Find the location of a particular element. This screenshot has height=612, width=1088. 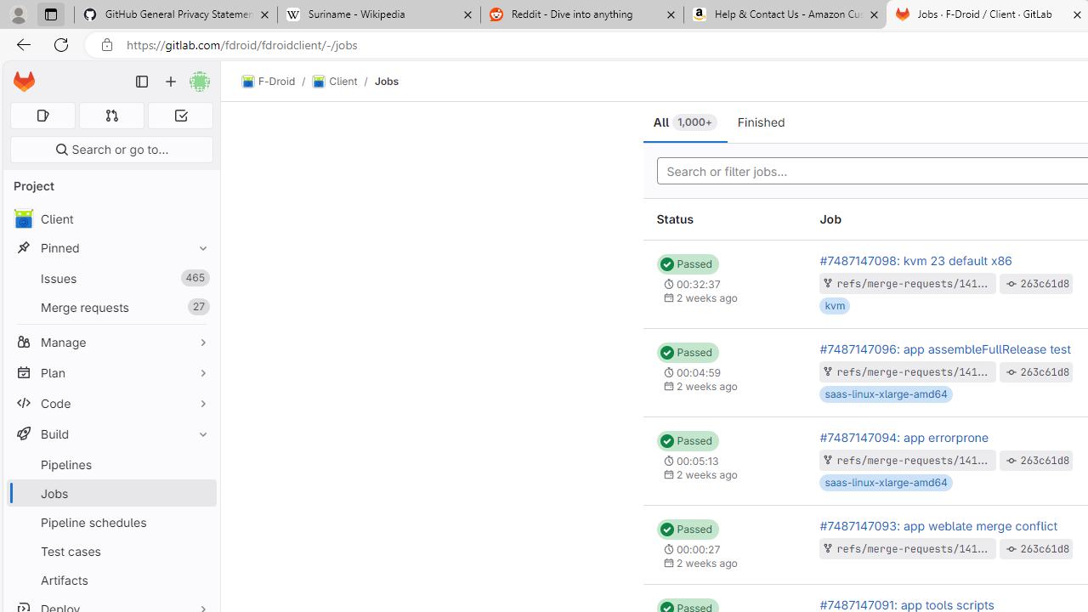

Artifacts is located at coordinates (110, 580).